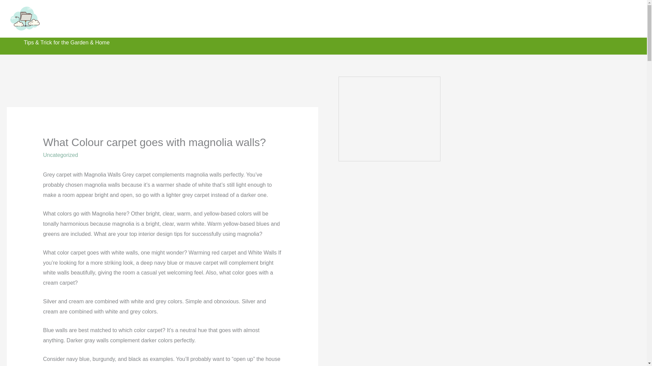 This screenshot has height=366, width=652. I want to click on Gardening Techniques, so click(416, 18).